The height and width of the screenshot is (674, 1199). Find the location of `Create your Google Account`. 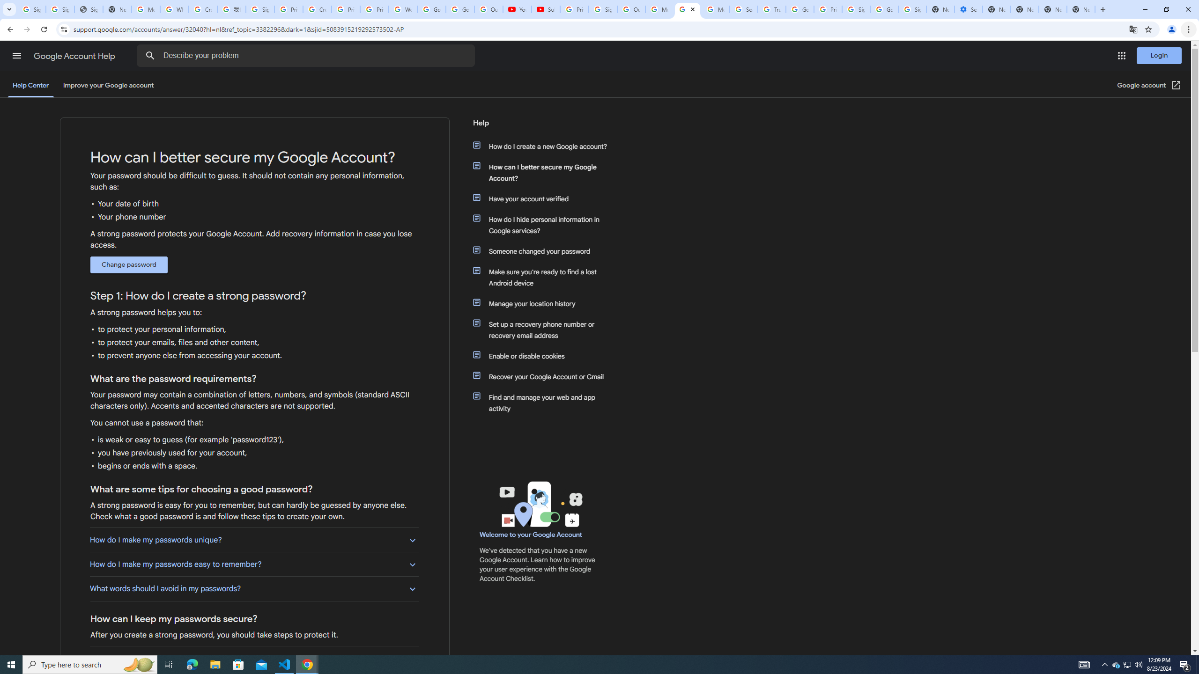

Create your Google Account is located at coordinates (203, 9).